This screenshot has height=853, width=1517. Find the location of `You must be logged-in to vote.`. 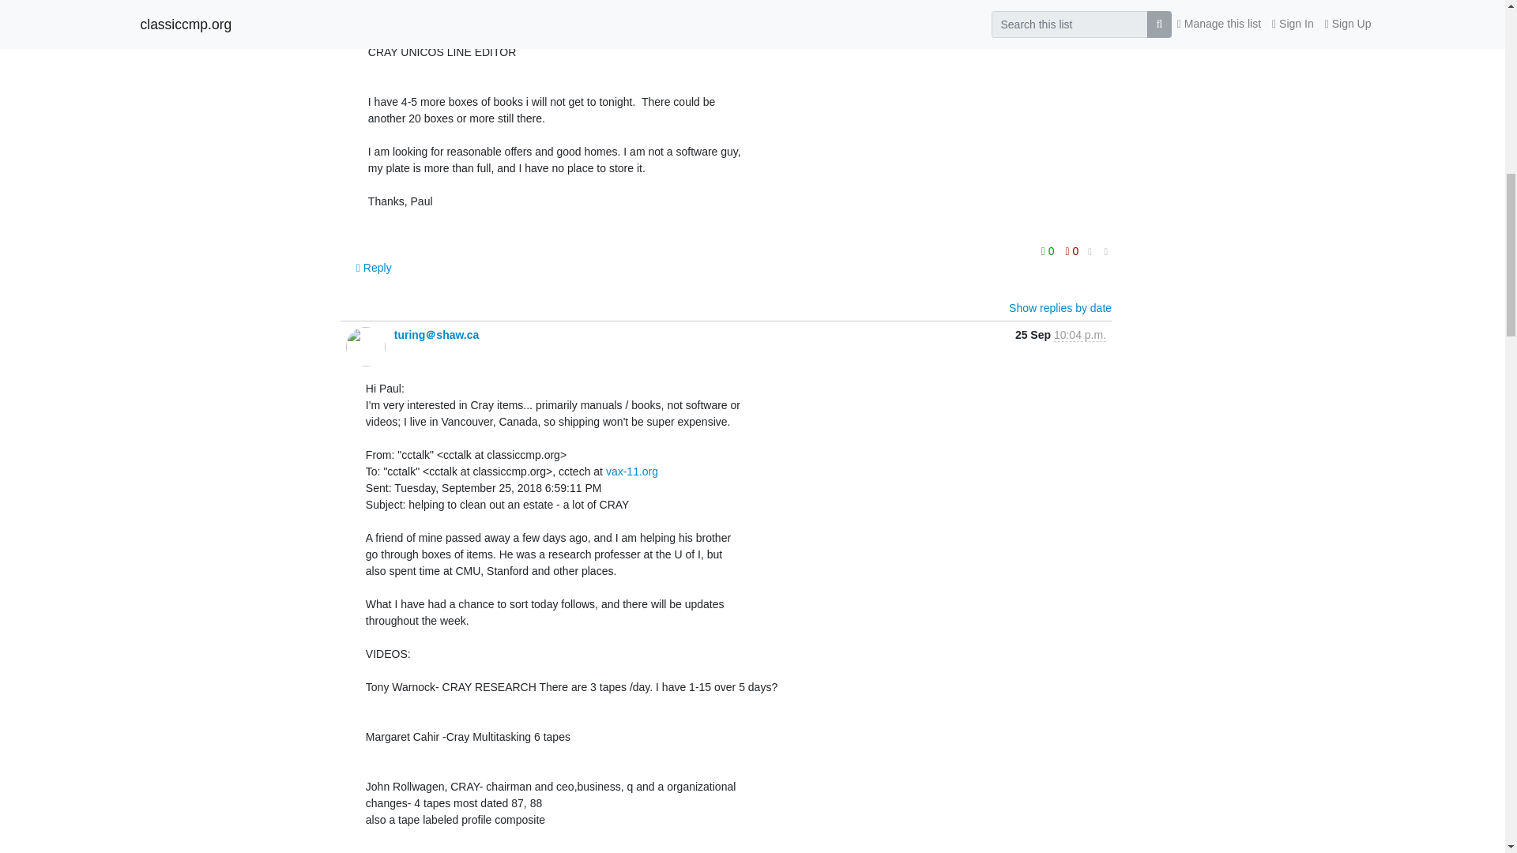

You must be logged-in to vote. is located at coordinates (1072, 250).